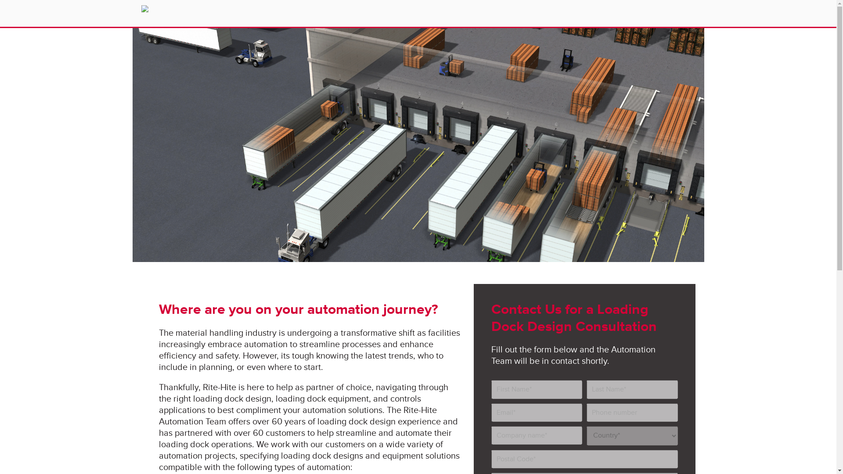  Describe the element at coordinates (428, 420) in the screenshot. I see `CA SUPPLY CHAIN TRANSPARENCY` at that location.